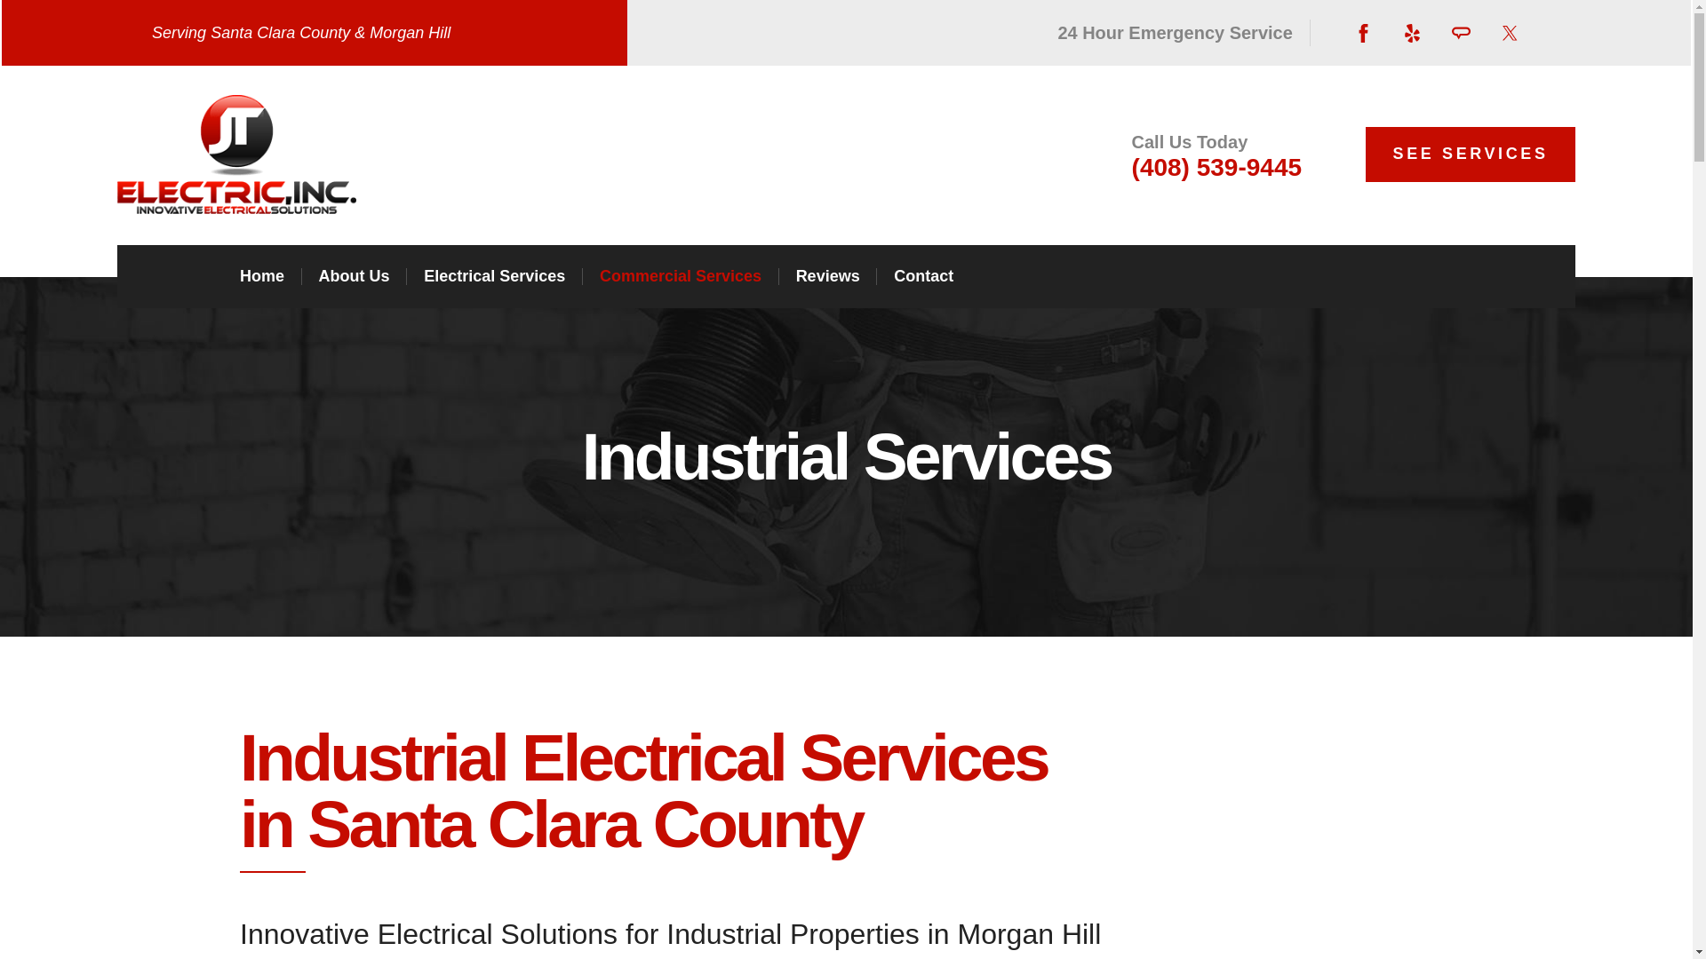  I want to click on Electrical Services, so click(494, 277).